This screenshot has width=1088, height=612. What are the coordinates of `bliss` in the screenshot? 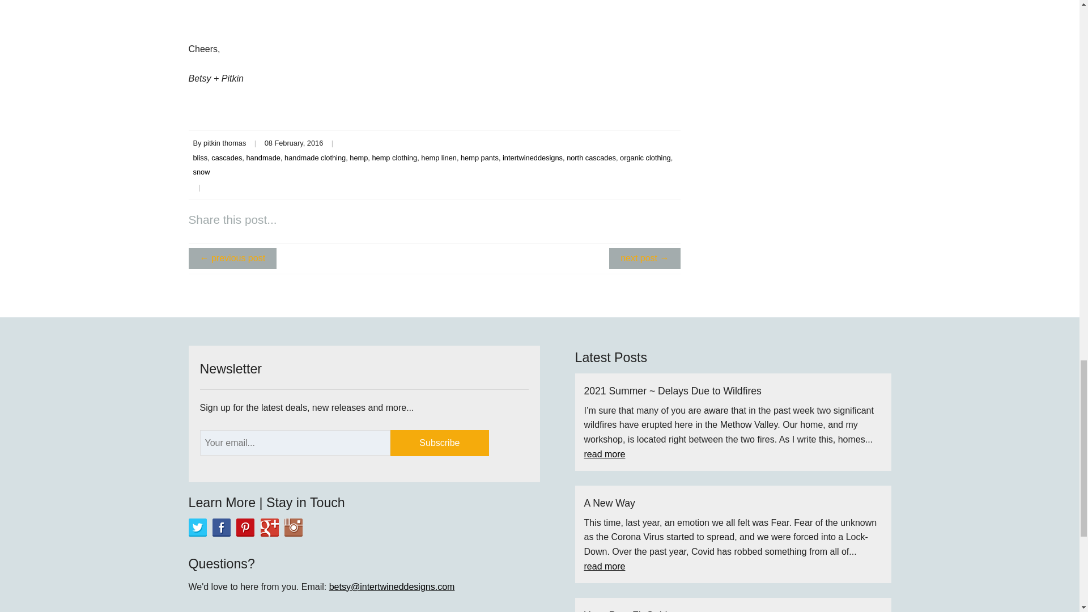 It's located at (199, 158).